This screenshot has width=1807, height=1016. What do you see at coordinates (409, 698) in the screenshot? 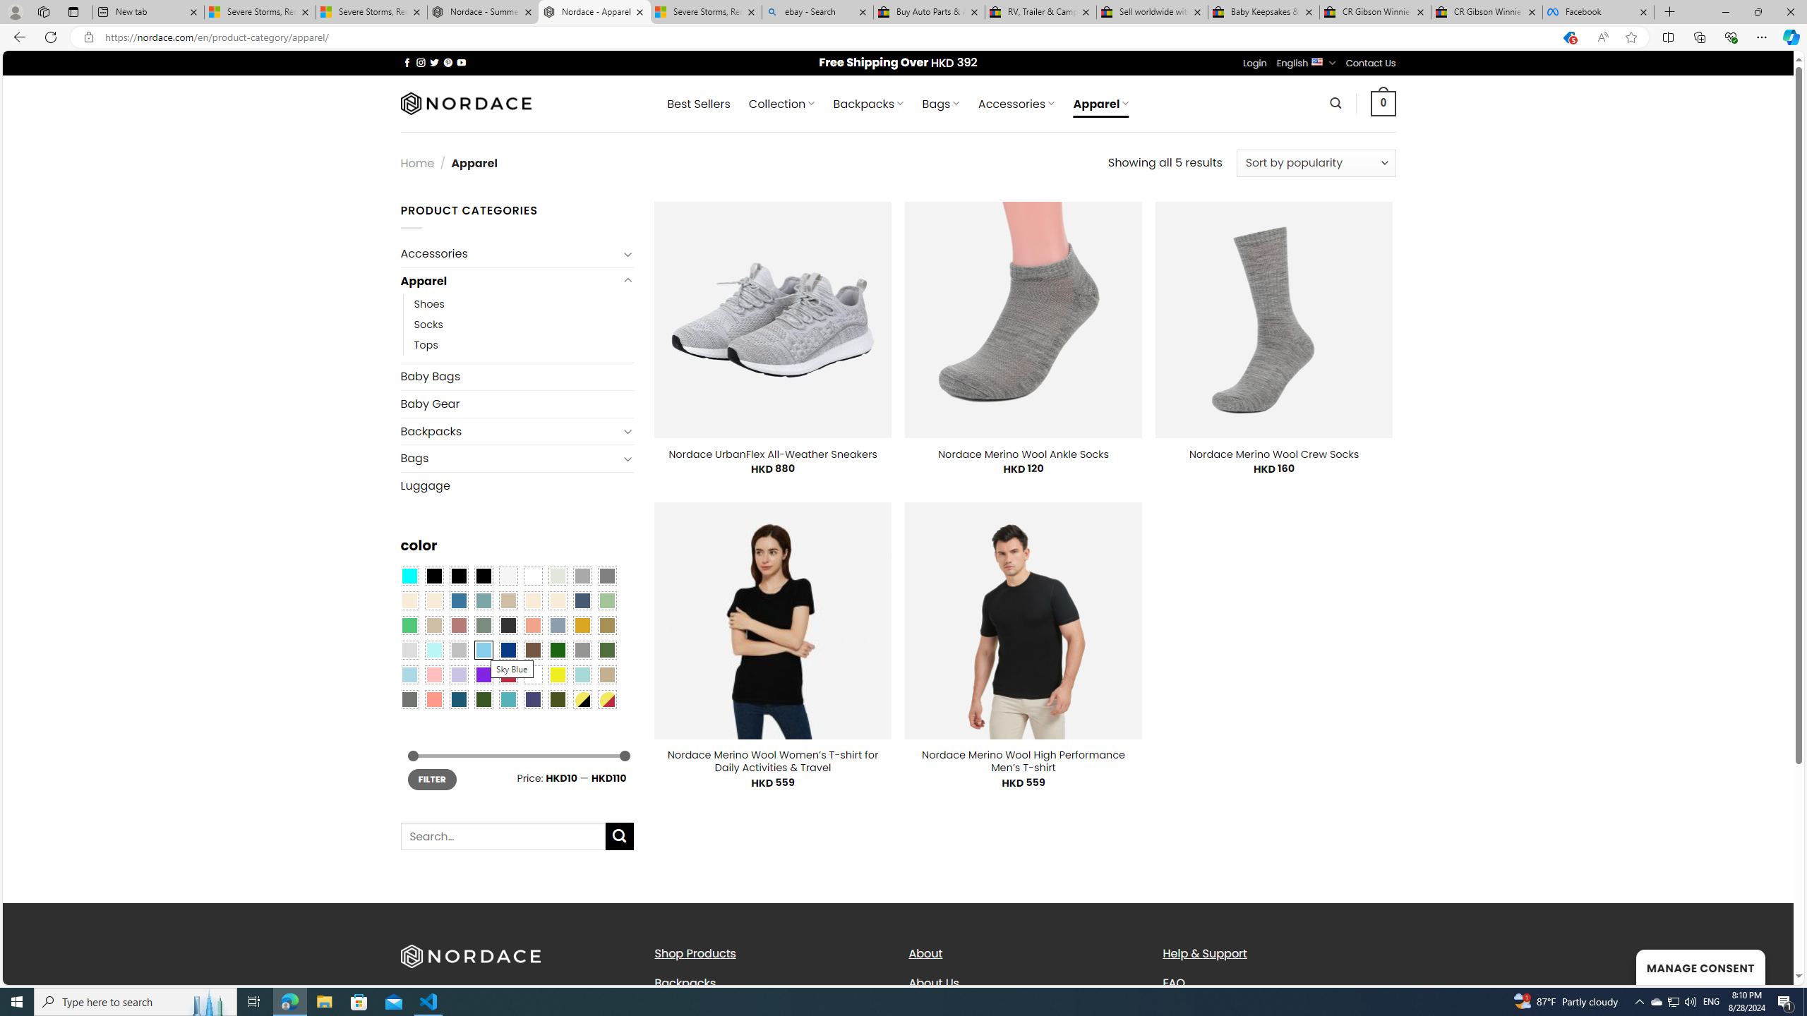
I see `Dull Nickle` at bounding box center [409, 698].